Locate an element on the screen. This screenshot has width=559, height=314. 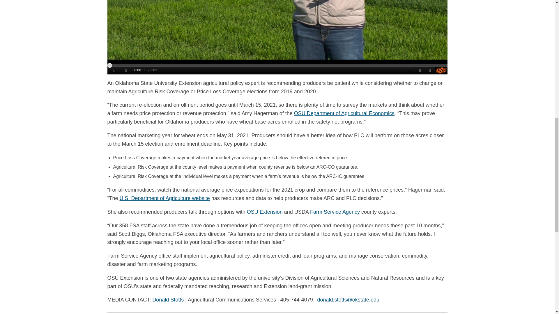
OSU Extension is located at coordinates (265, 212).